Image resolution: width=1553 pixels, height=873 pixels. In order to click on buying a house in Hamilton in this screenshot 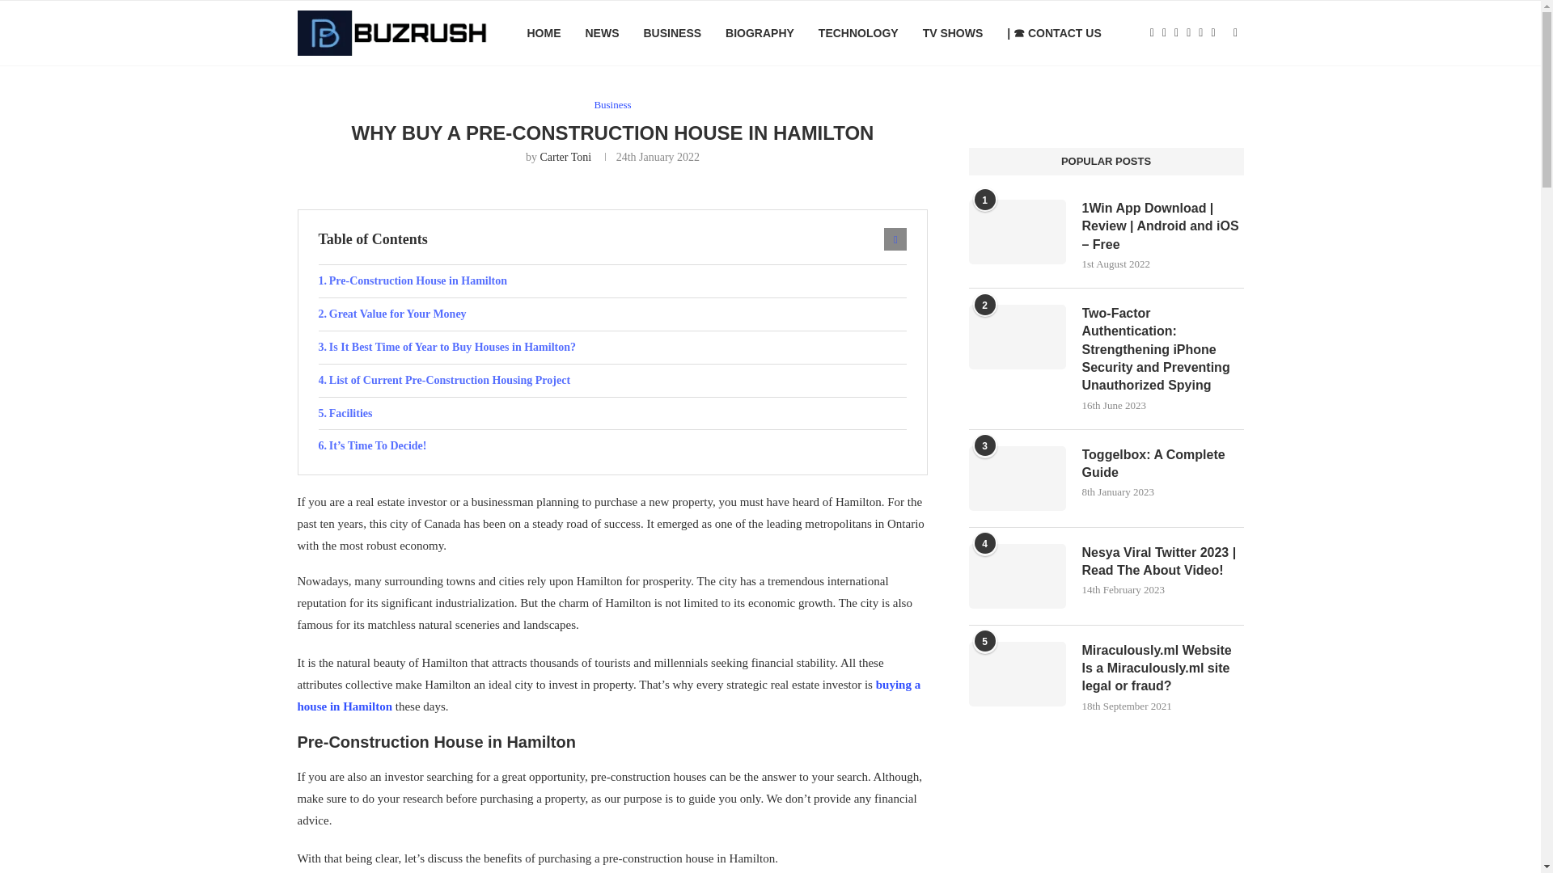, I will do `click(609, 695)`.